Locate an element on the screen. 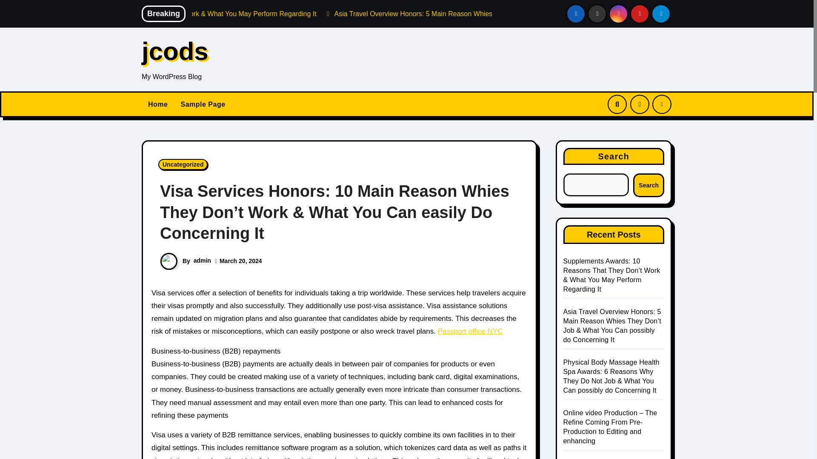 The height and width of the screenshot is (459, 817). admin is located at coordinates (202, 260).